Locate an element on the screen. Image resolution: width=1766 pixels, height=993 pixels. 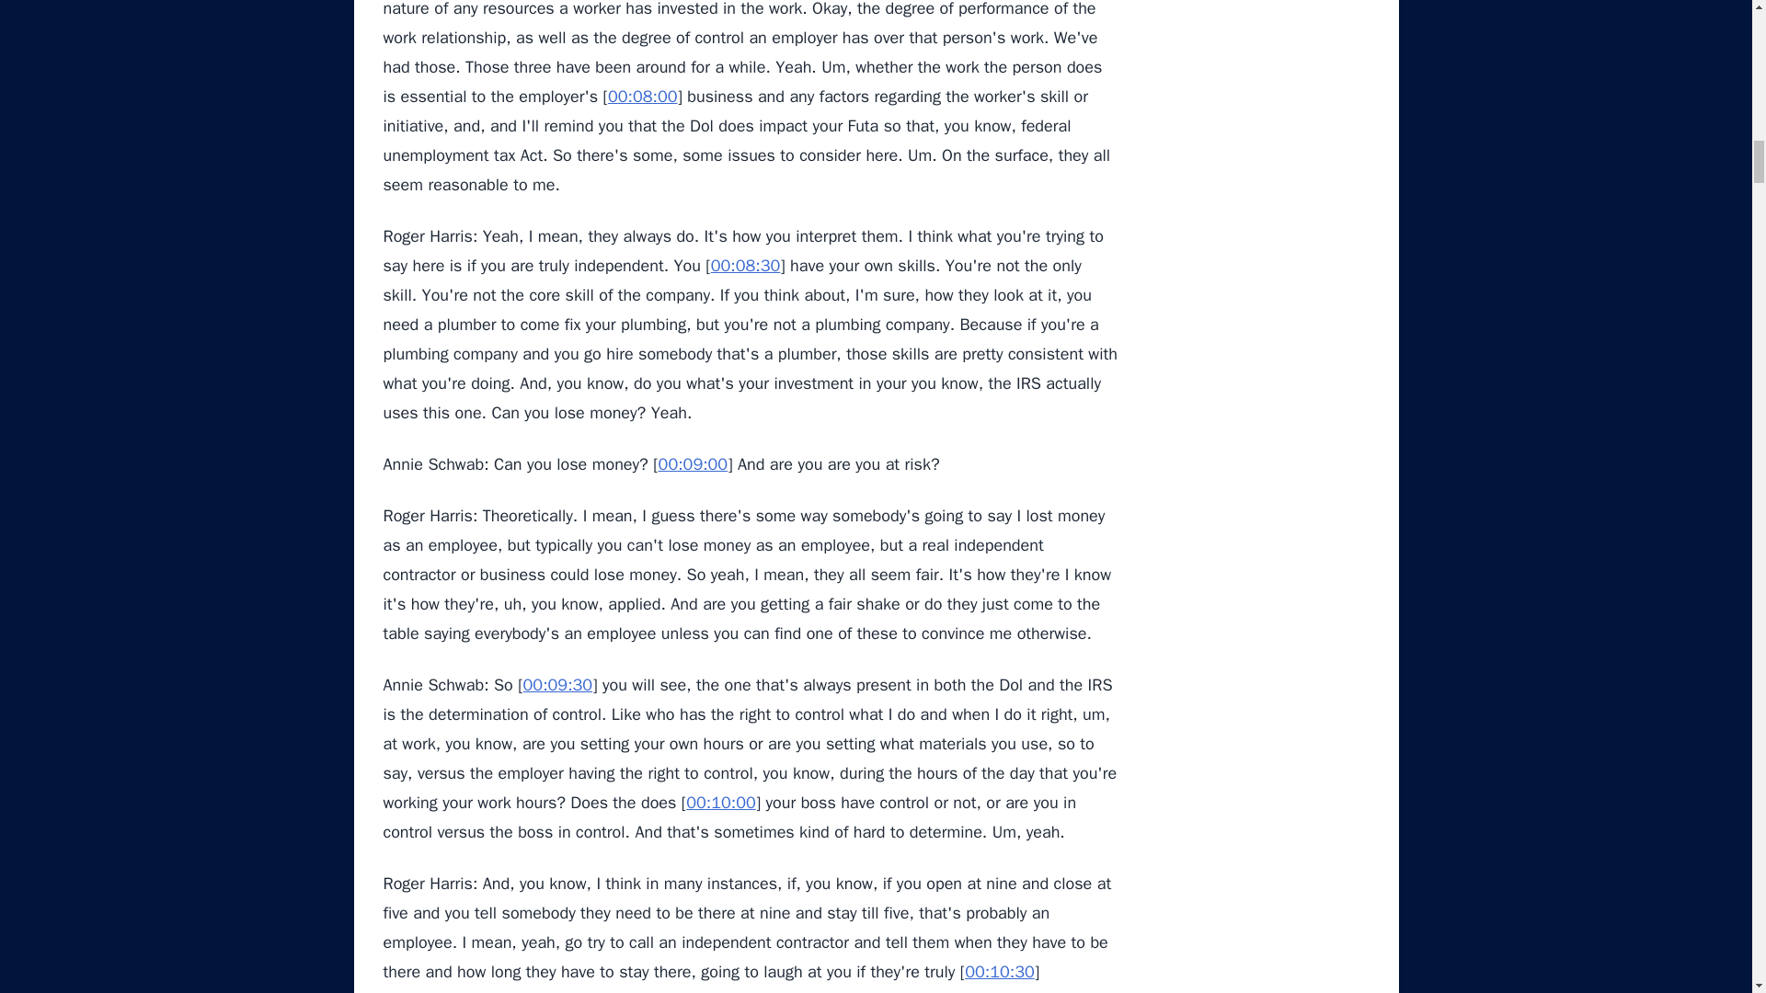
00:09:30 is located at coordinates (557, 685).